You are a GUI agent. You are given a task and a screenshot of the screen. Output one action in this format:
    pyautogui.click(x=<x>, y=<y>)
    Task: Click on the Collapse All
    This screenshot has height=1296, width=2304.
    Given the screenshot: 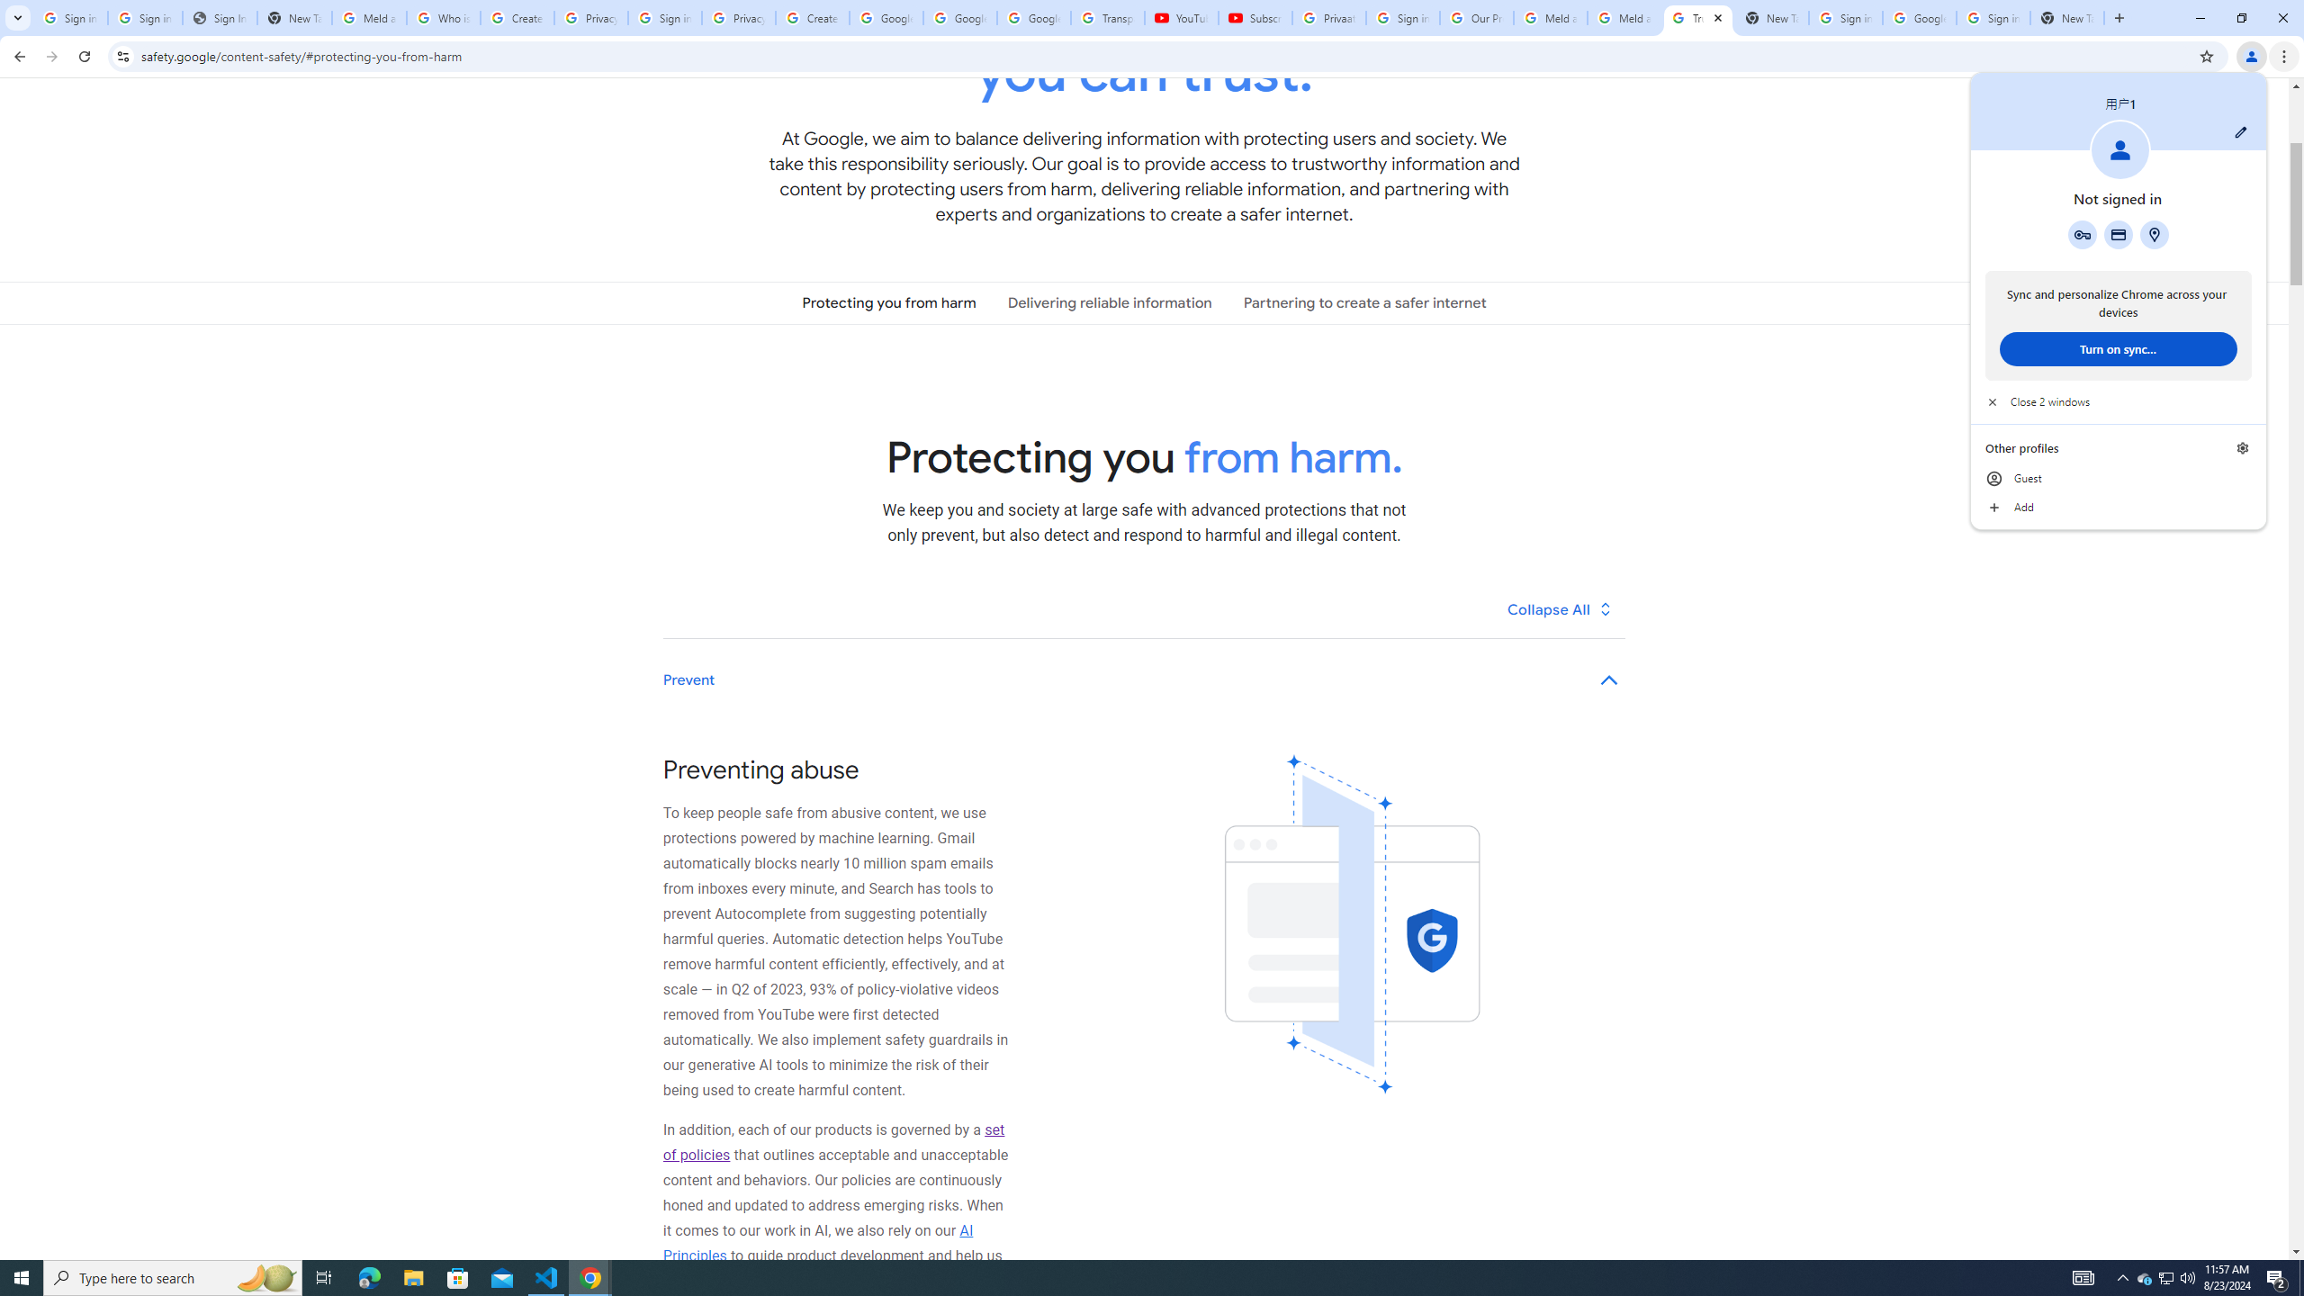 What is the action you would take?
    pyautogui.click(x=1561, y=608)
    